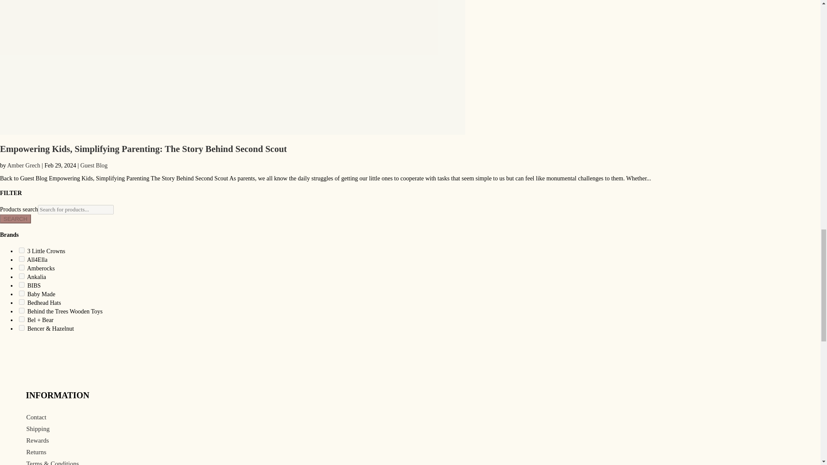  I want to click on 3-little-crowns, so click(22, 250).